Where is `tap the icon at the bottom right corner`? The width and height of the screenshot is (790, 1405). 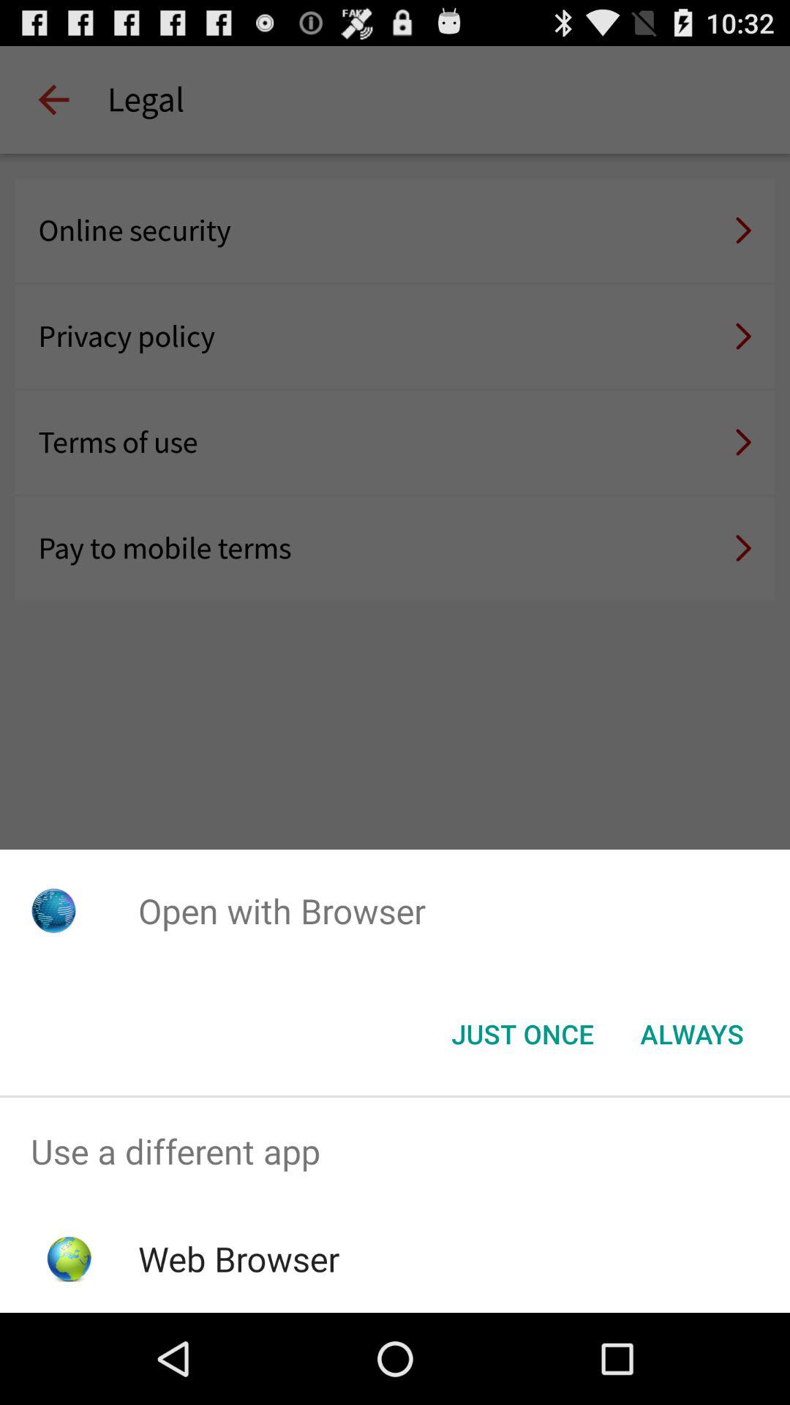 tap the icon at the bottom right corner is located at coordinates (692, 1034).